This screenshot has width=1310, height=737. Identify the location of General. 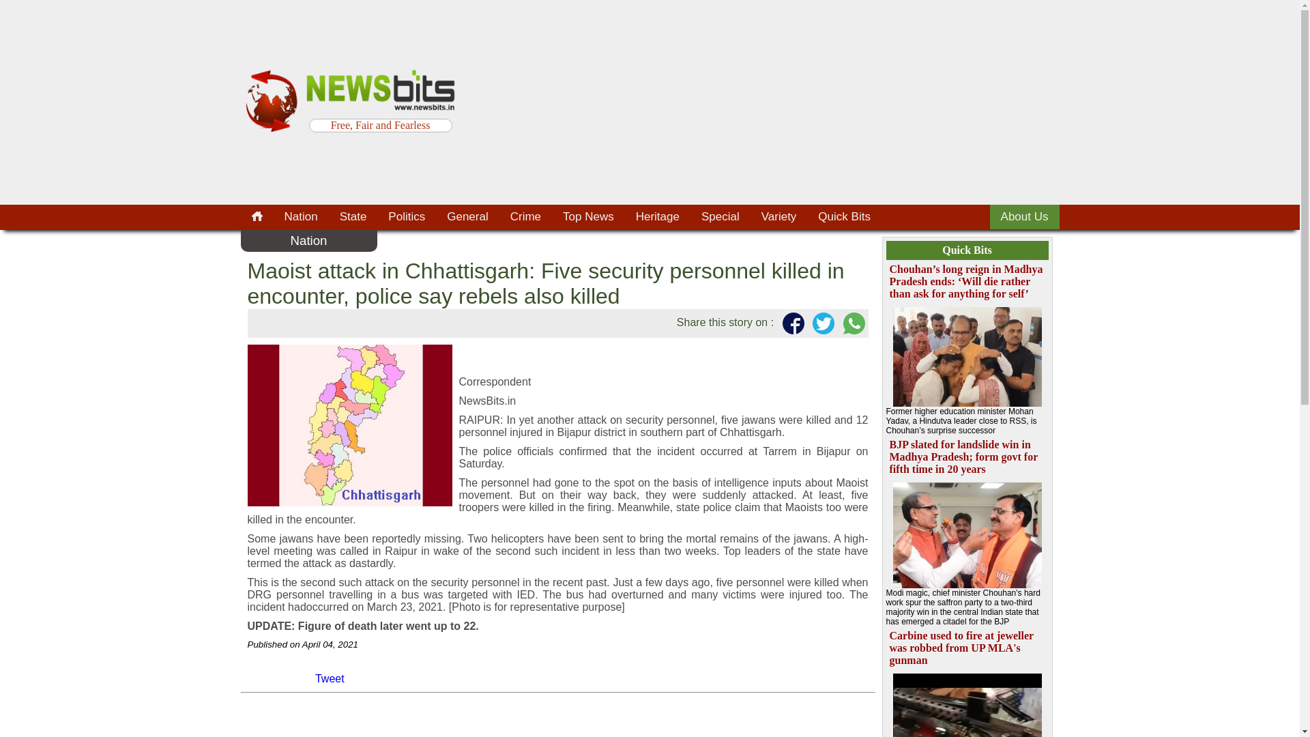
(467, 217).